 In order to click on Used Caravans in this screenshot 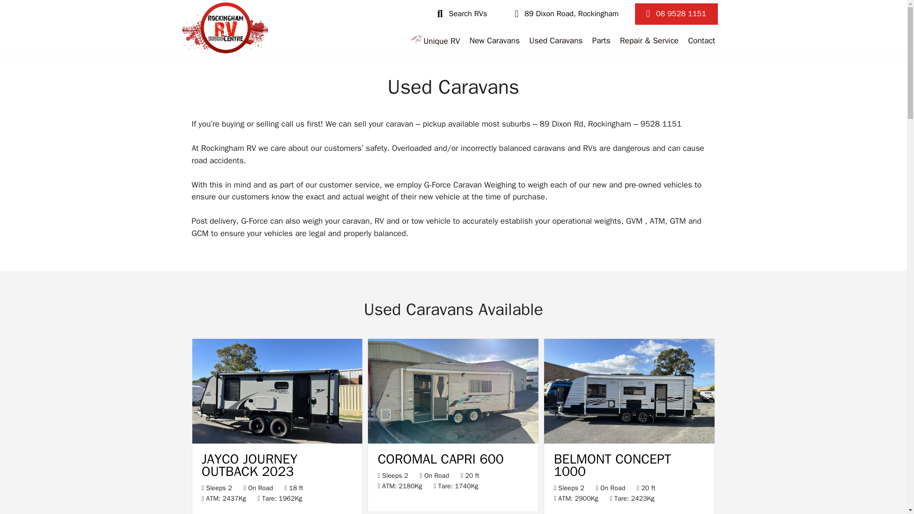, I will do `click(556, 41)`.